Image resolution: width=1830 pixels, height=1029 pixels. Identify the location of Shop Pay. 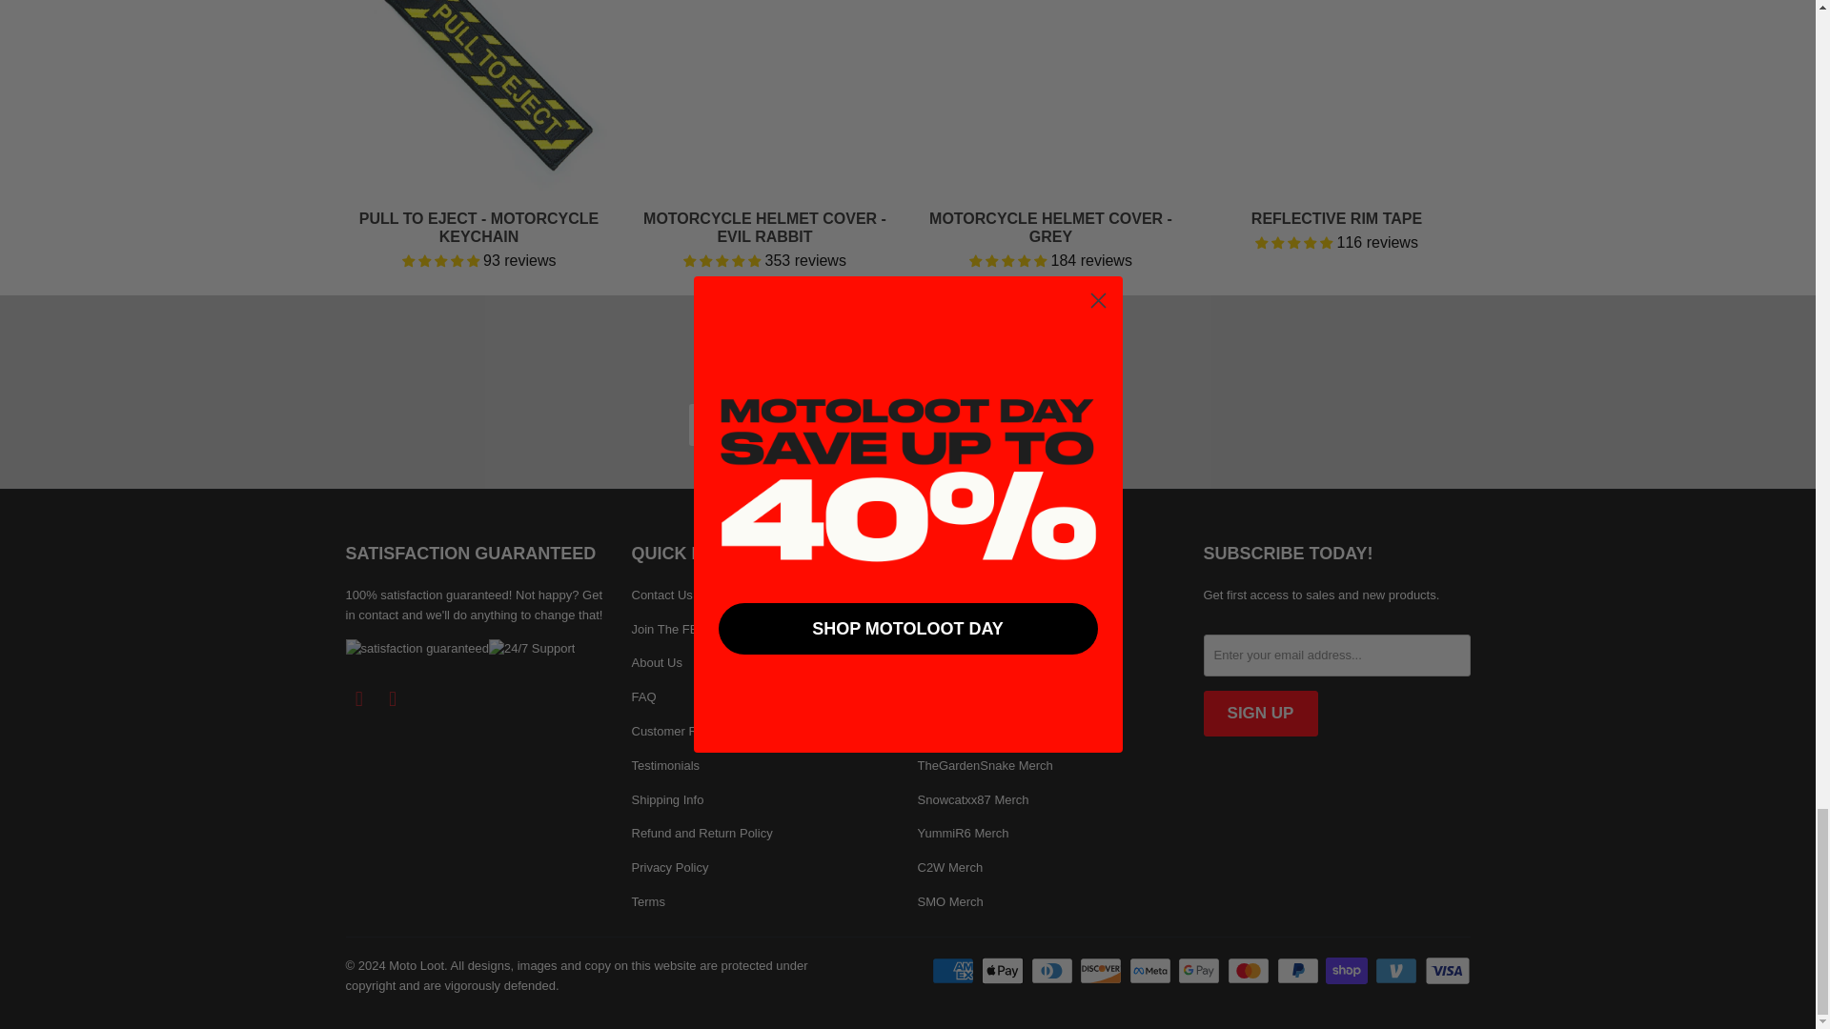
(1348, 970).